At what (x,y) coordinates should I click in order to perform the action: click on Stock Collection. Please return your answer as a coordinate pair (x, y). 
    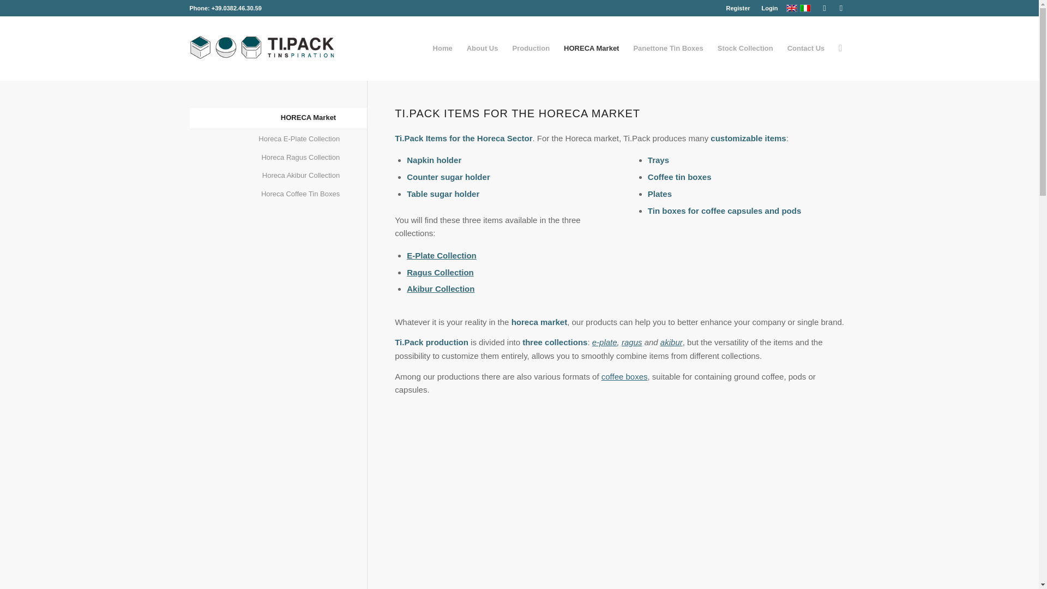
    Looking at the image, I should click on (745, 48).